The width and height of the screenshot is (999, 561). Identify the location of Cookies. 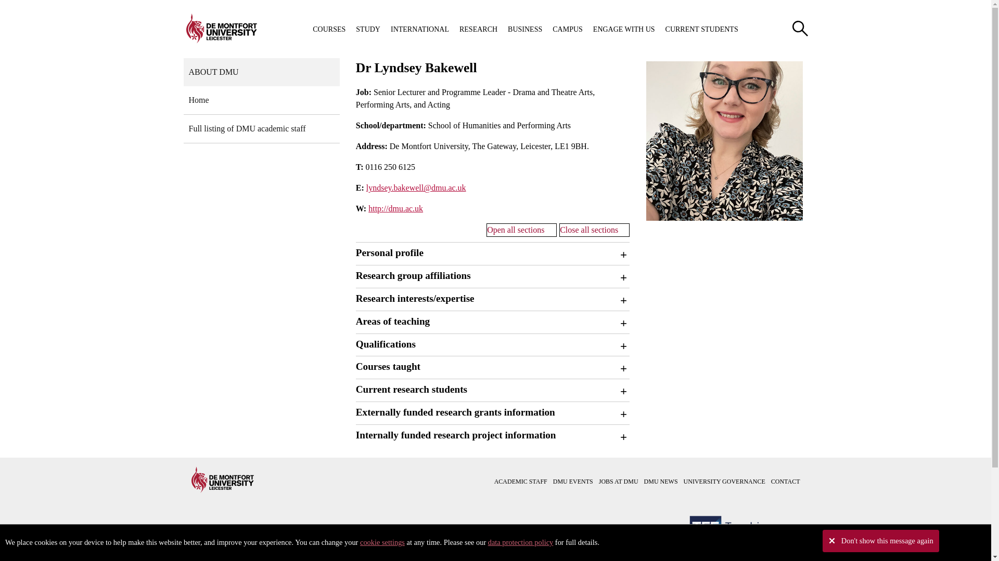
(382, 542).